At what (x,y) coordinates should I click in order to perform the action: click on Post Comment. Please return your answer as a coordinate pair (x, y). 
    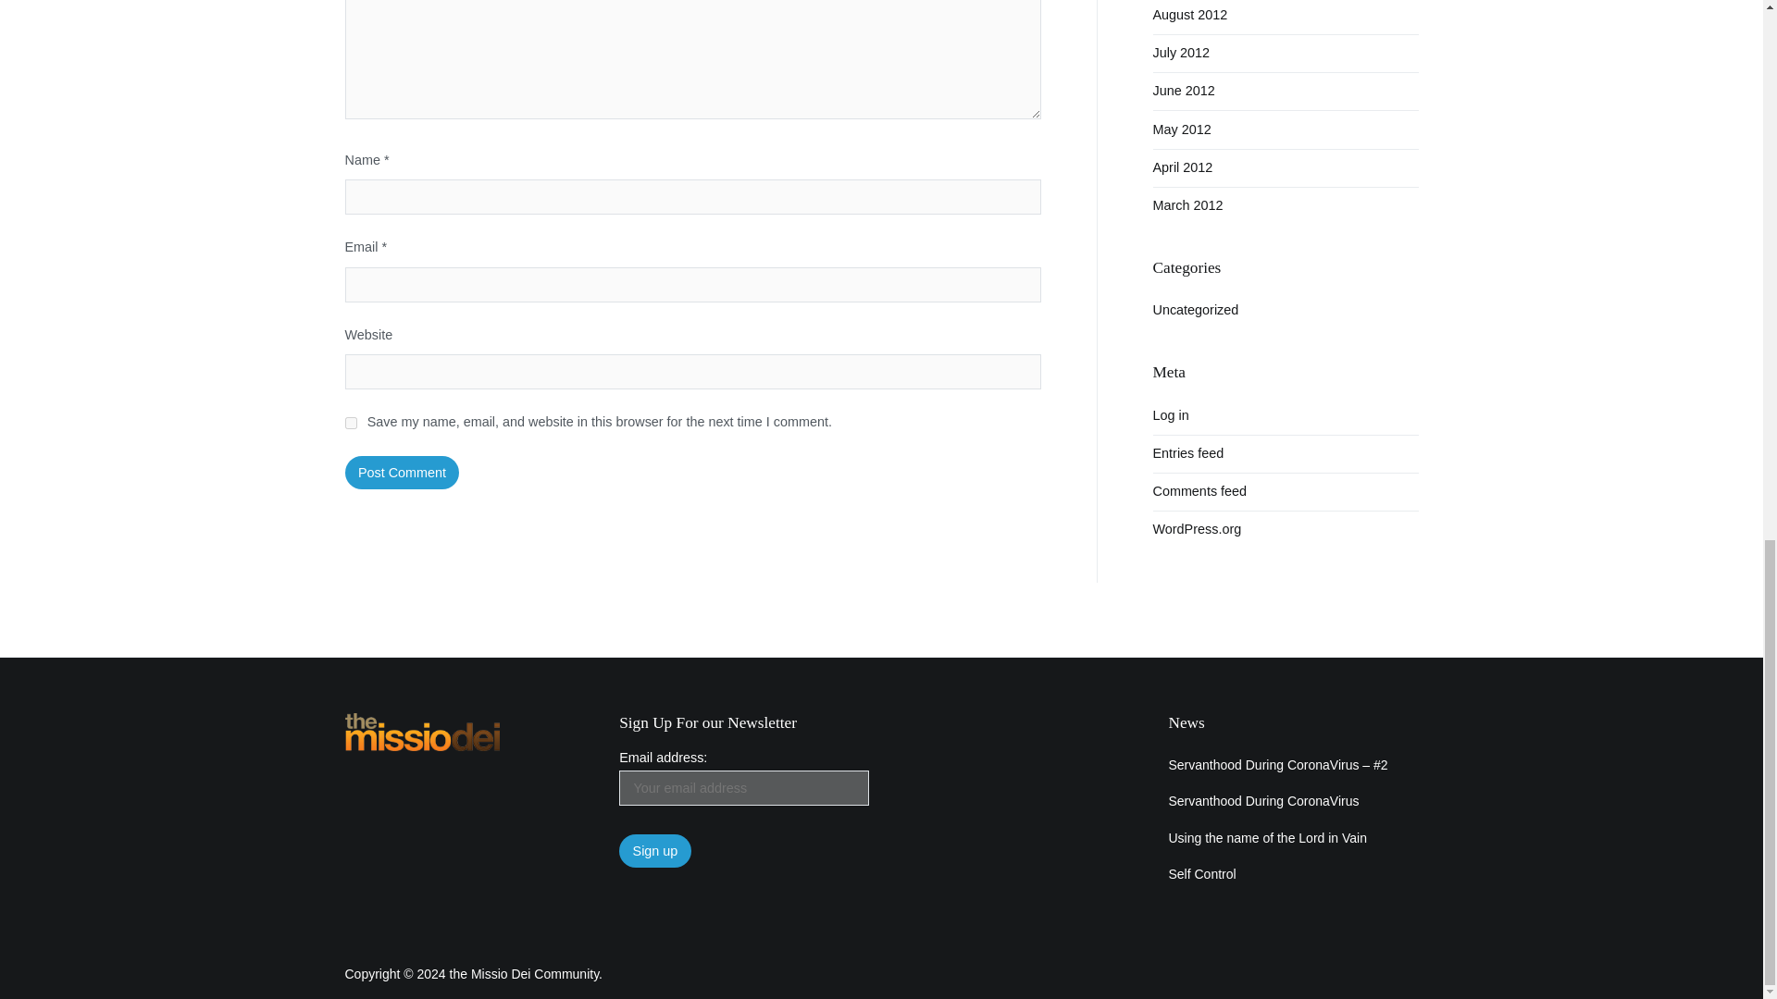
    Looking at the image, I should click on (402, 472).